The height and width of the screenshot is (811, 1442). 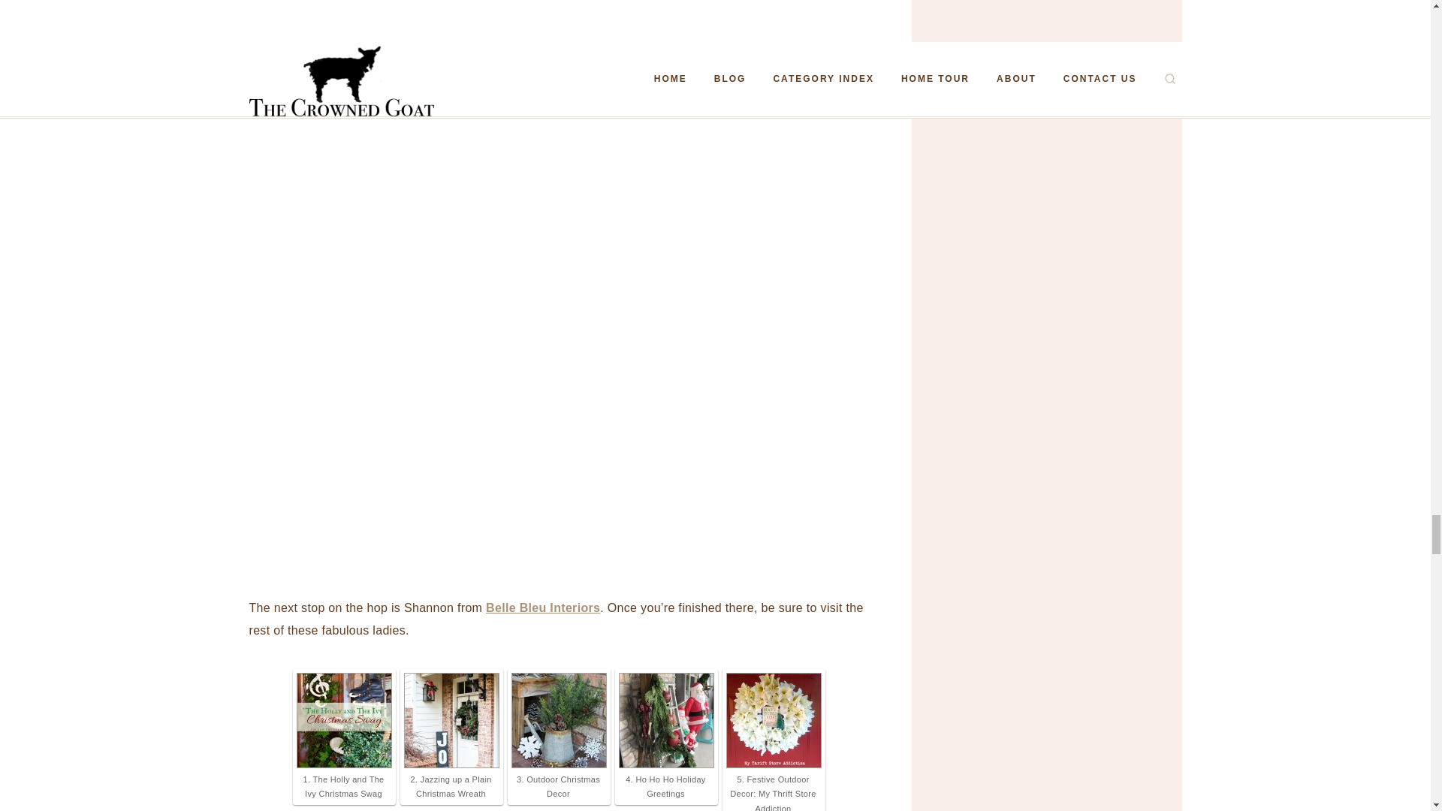 What do you see at coordinates (342, 787) in the screenshot?
I see `1. The Holly and The Ivy Christmas Swag` at bounding box center [342, 787].